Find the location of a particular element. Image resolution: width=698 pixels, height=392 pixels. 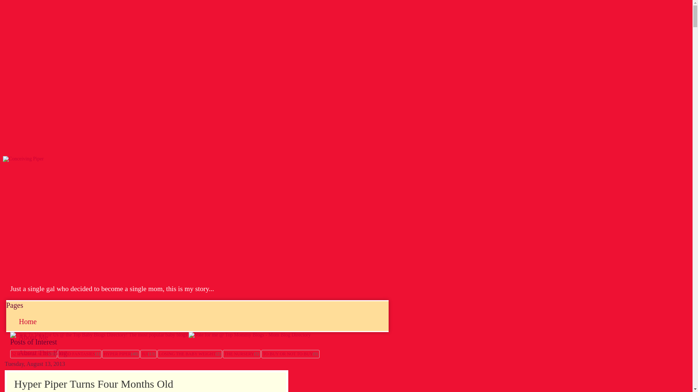

TO BUY OR NOT TO BUY is located at coordinates (288, 354).